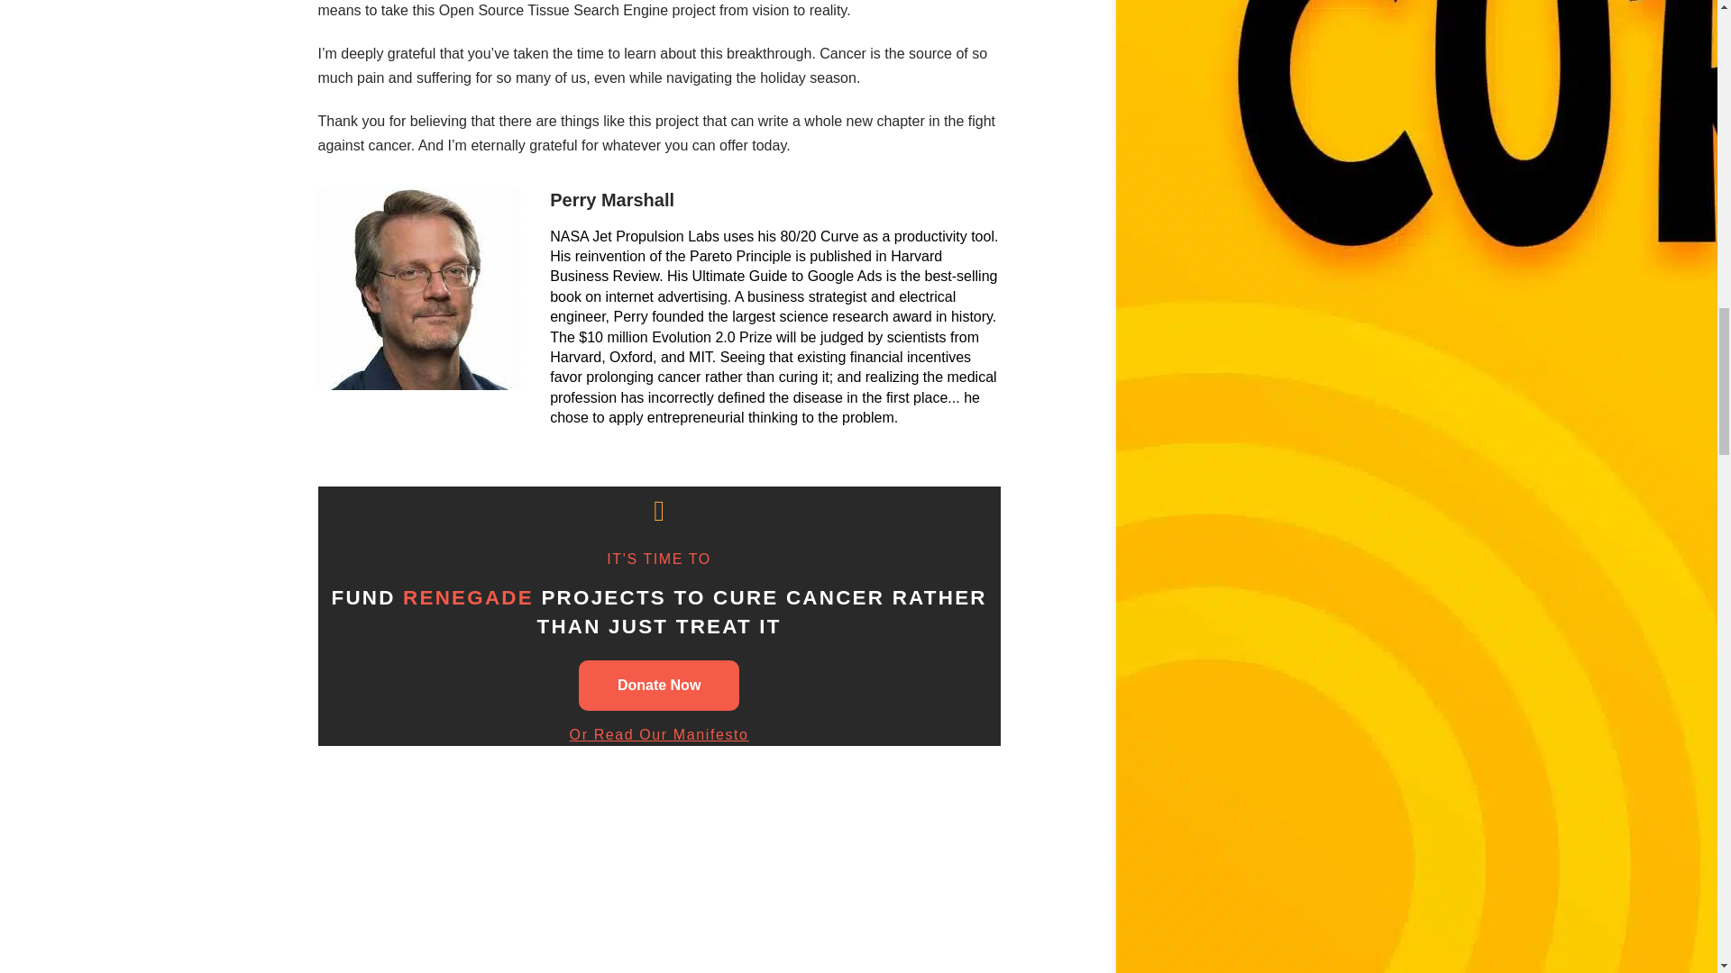 Image resolution: width=1731 pixels, height=973 pixels. I want to click on Donate Now, so click(658, 686).